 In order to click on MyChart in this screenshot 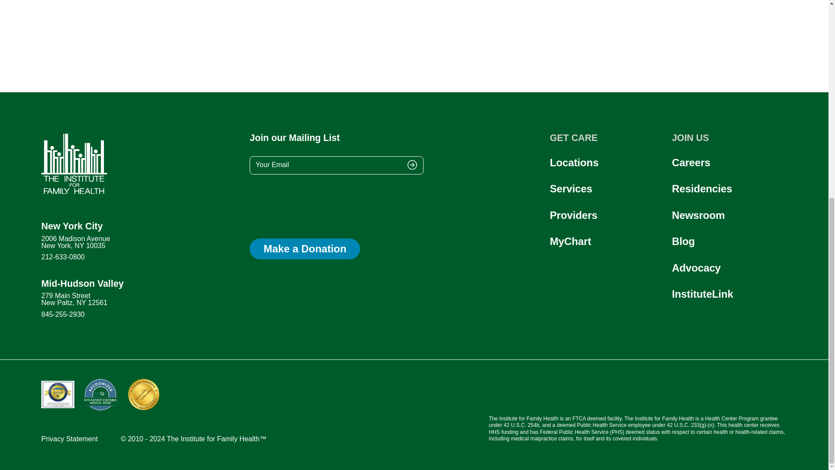, I will do `click(570, 241)`.